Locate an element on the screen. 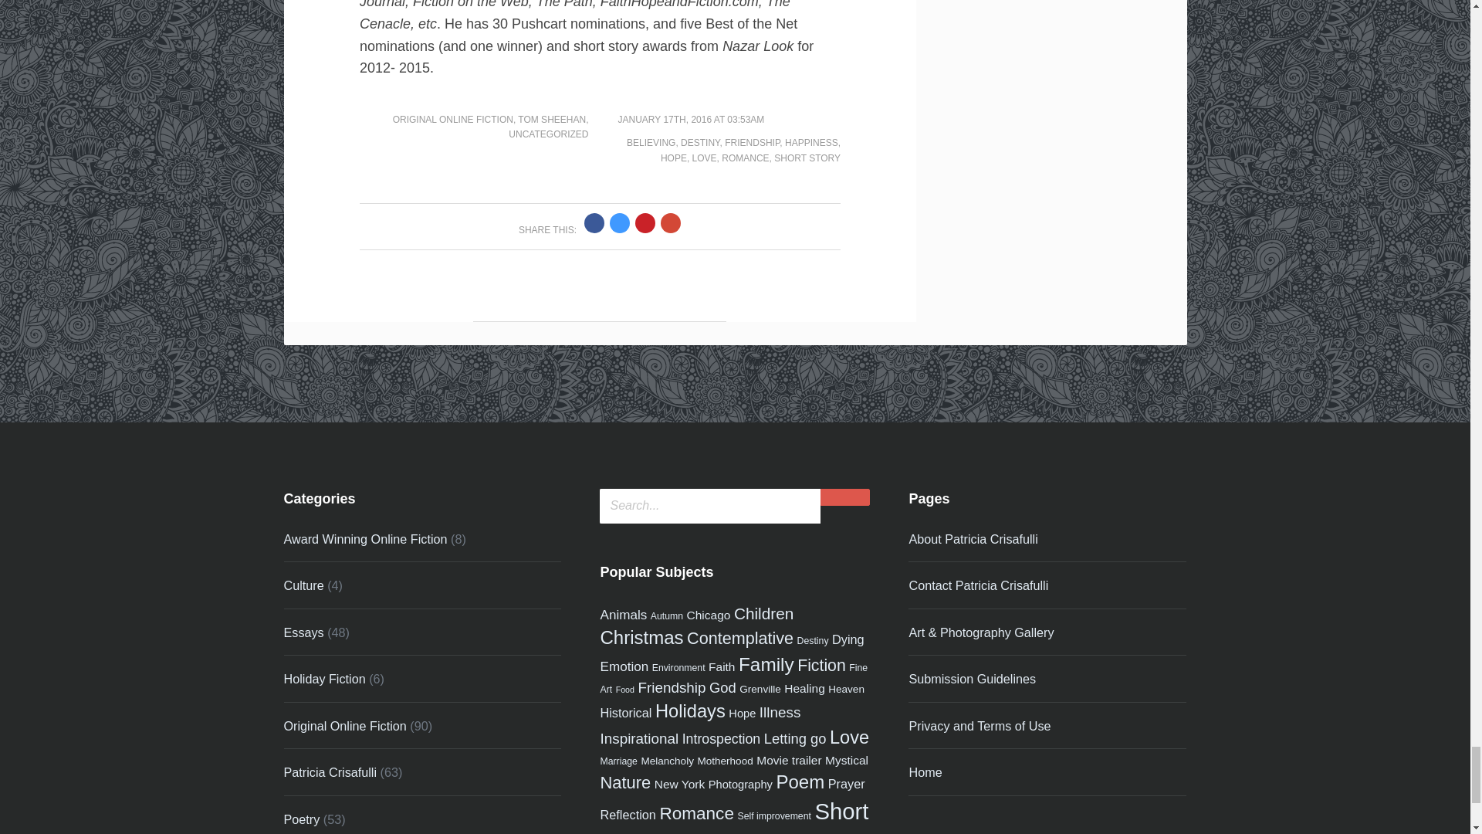  FRIENDSHIP is located at coordinates (752, 143).